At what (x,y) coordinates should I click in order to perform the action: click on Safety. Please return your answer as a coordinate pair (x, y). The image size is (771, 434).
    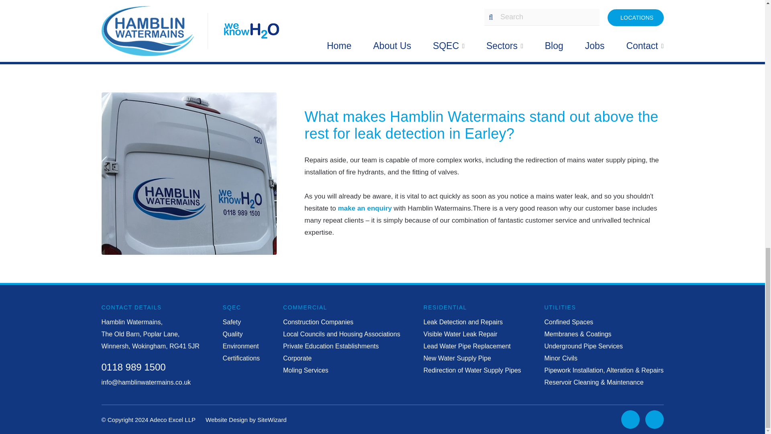
    Looking at the image, I should click on (231, 322).